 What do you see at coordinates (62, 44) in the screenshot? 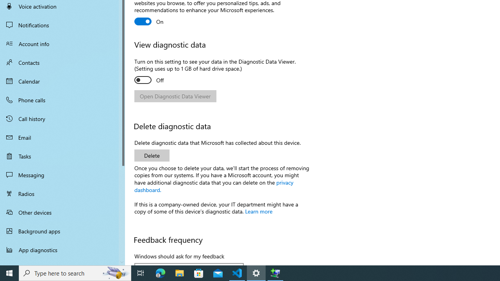
I see `Account info` at bounding box center [62, 44].